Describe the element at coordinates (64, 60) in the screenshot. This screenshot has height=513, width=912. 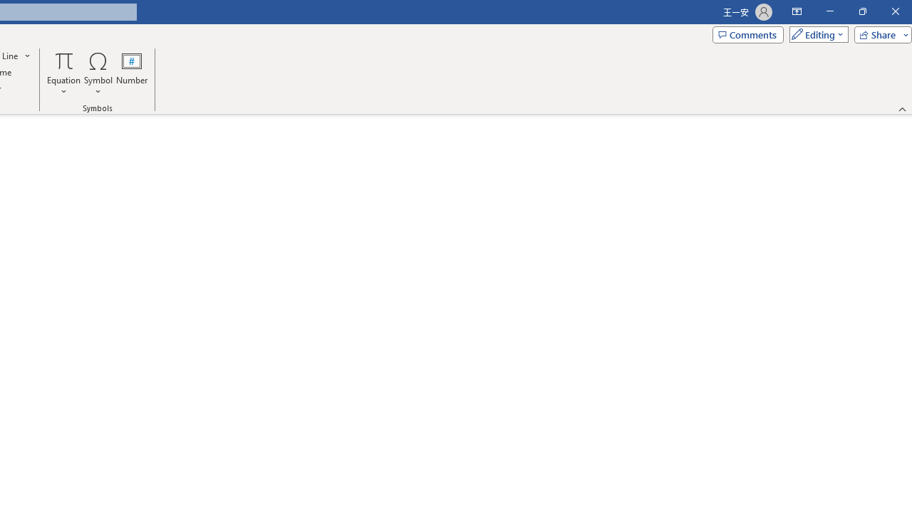
I see `Equation` at that location.